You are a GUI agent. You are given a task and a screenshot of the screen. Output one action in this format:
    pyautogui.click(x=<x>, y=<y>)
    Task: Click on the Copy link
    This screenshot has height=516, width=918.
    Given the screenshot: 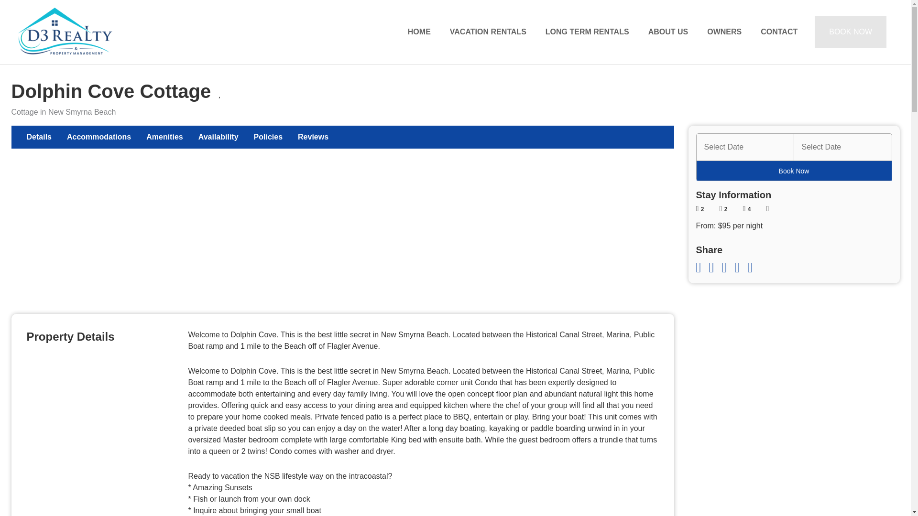 What is the action you would take?
    pyautogui.click(x=741, y=268)
    